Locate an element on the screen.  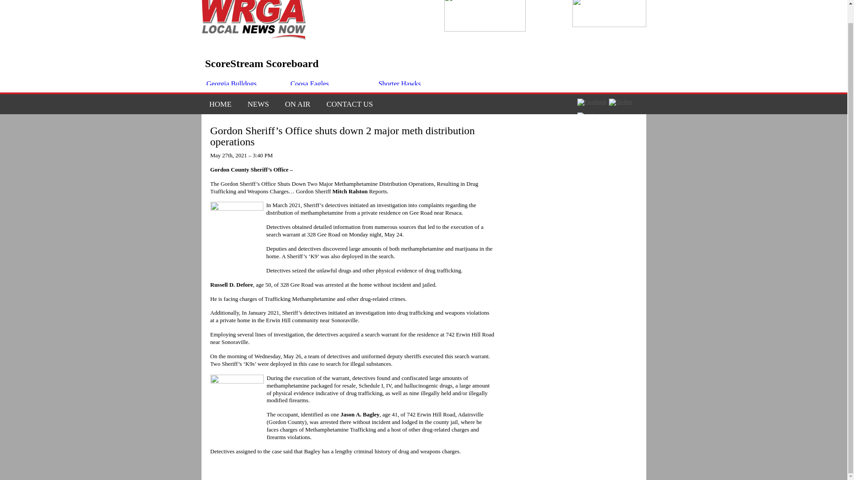
Twitter is located at coordinates (620, 102).